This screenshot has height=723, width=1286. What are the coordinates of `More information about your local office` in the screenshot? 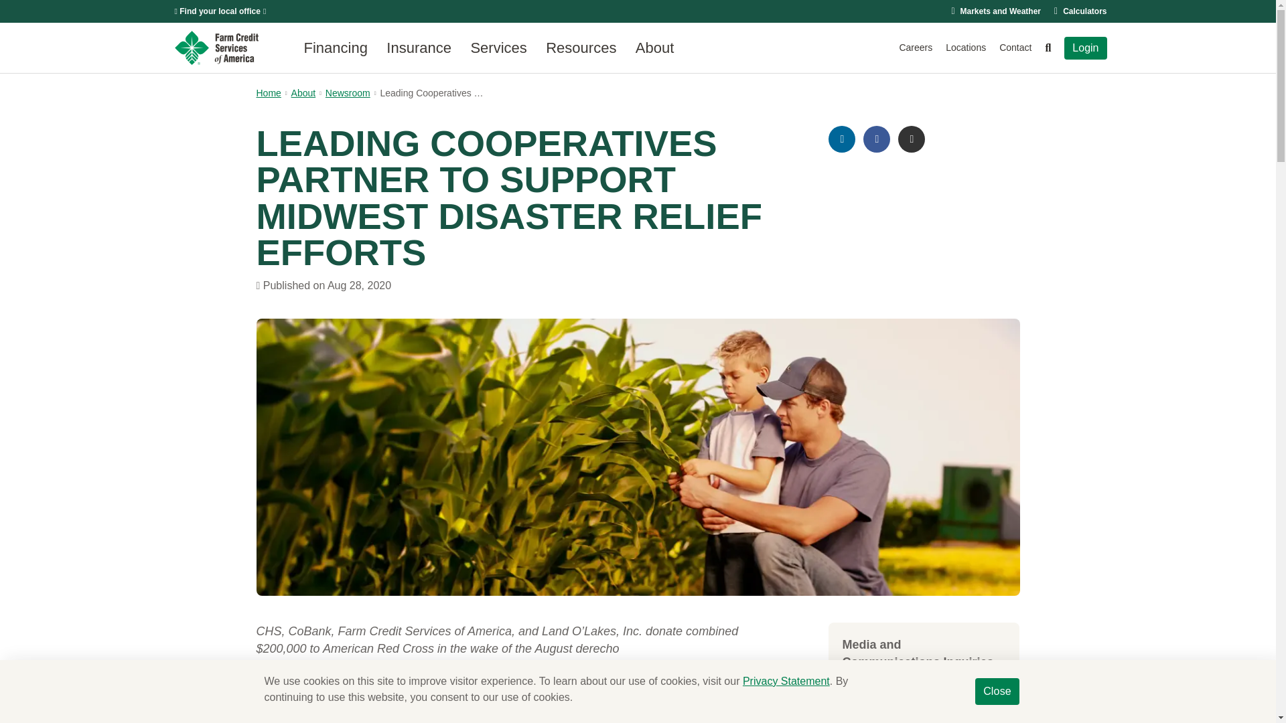 It's located at (220, 11).